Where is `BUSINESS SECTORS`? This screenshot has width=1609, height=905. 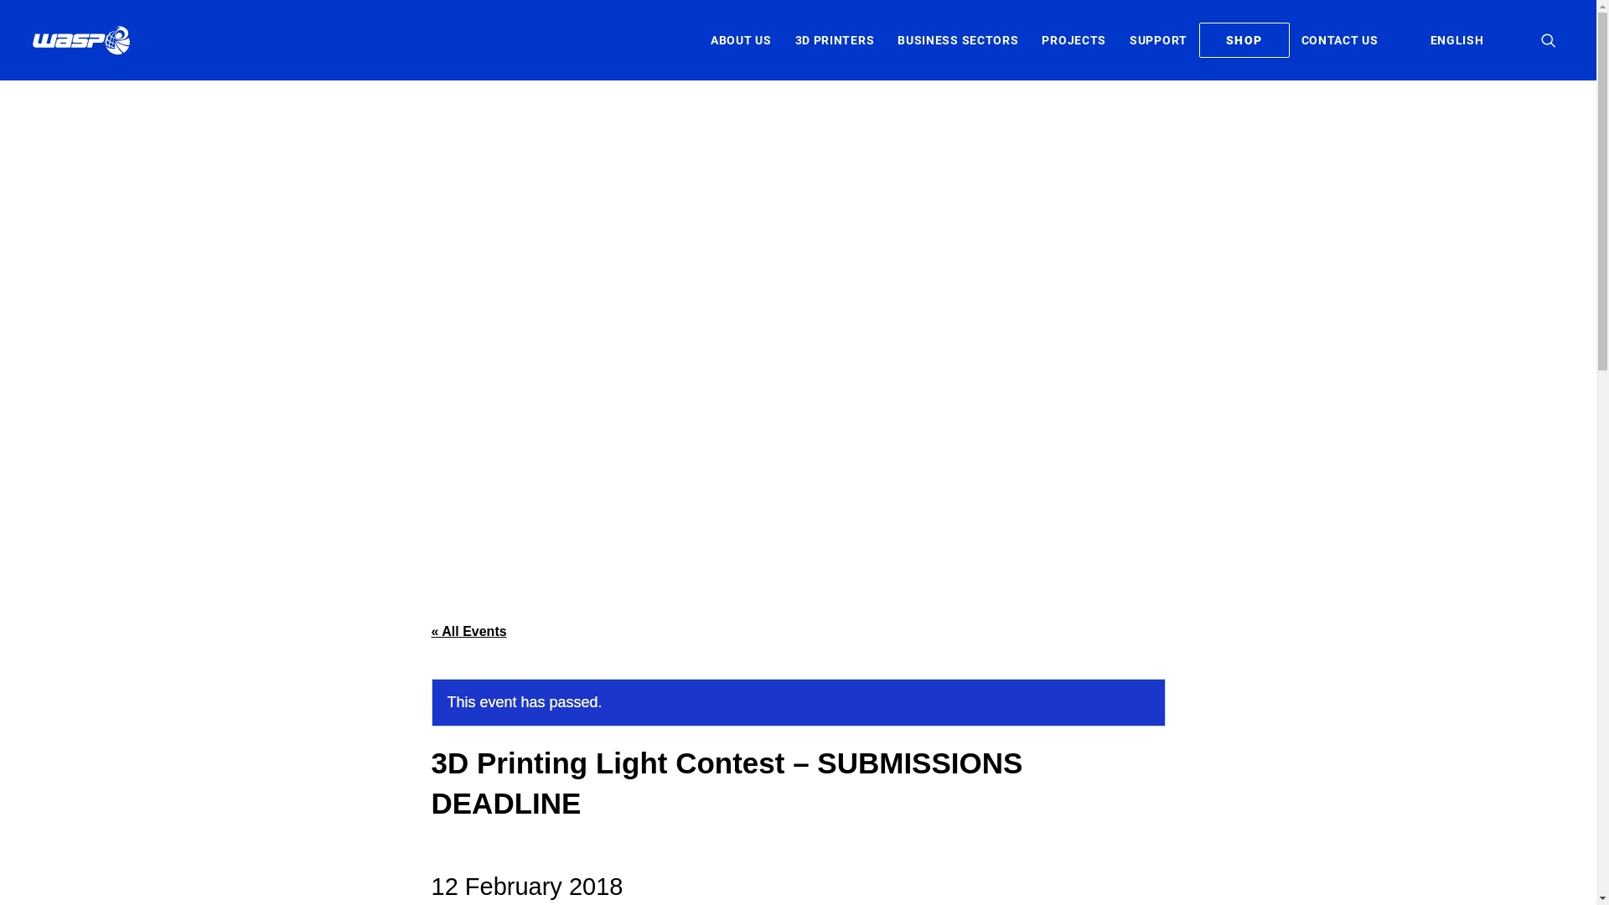
BUSINESS SECTORS is located at coordinates (958, 40).